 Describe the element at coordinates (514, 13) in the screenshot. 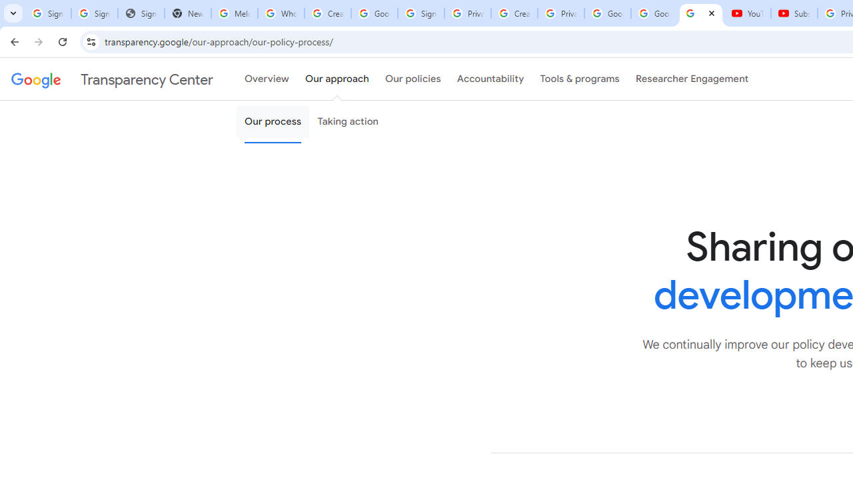

I see `Create your Google Account` at that location.